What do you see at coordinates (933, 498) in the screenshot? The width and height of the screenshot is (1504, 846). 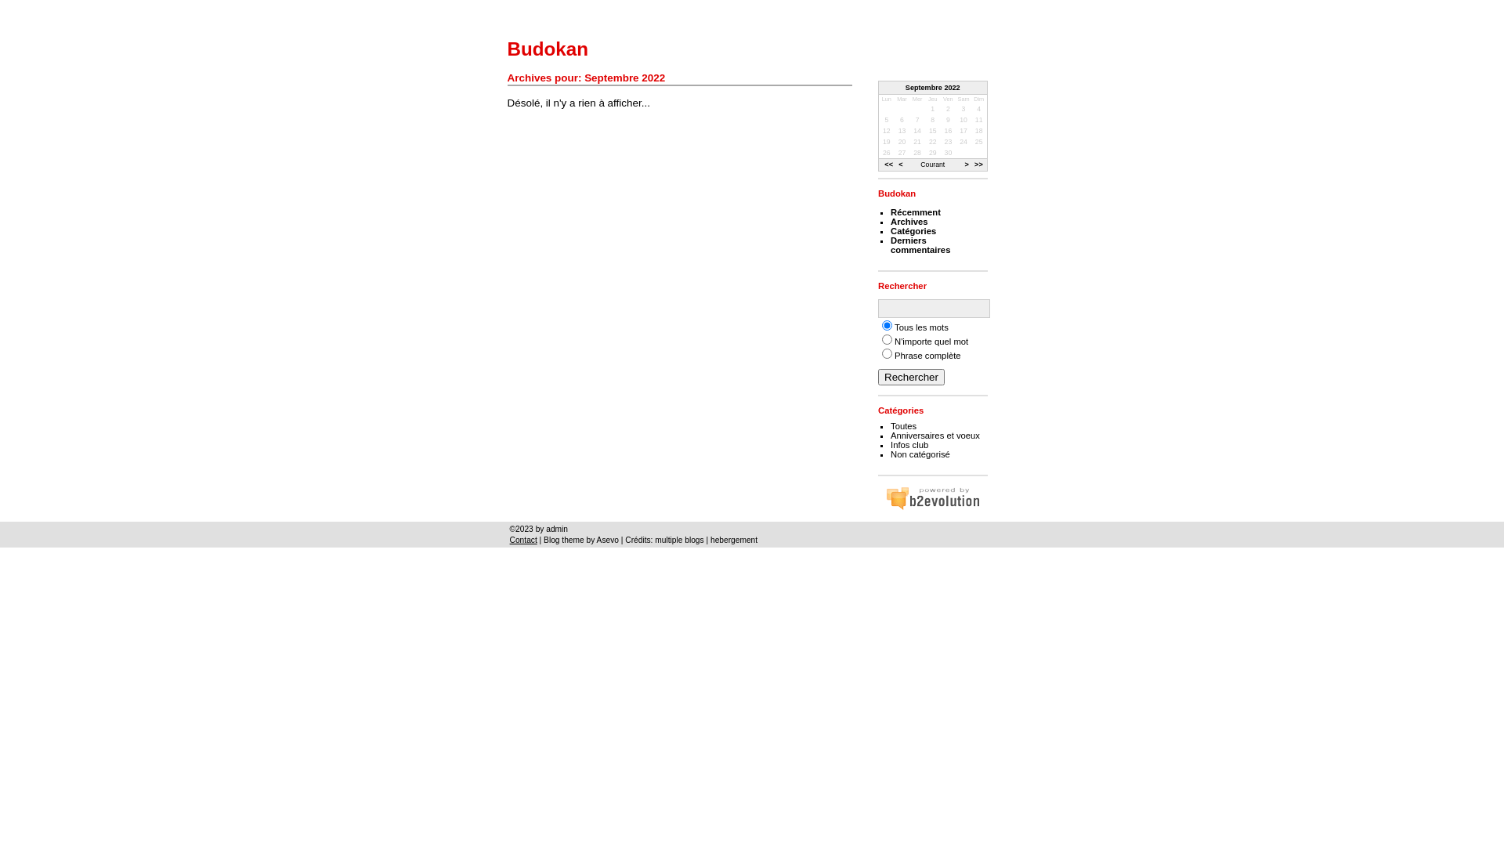 I see `b2evolution: next generation blog software` at bounding box center [933, 498].